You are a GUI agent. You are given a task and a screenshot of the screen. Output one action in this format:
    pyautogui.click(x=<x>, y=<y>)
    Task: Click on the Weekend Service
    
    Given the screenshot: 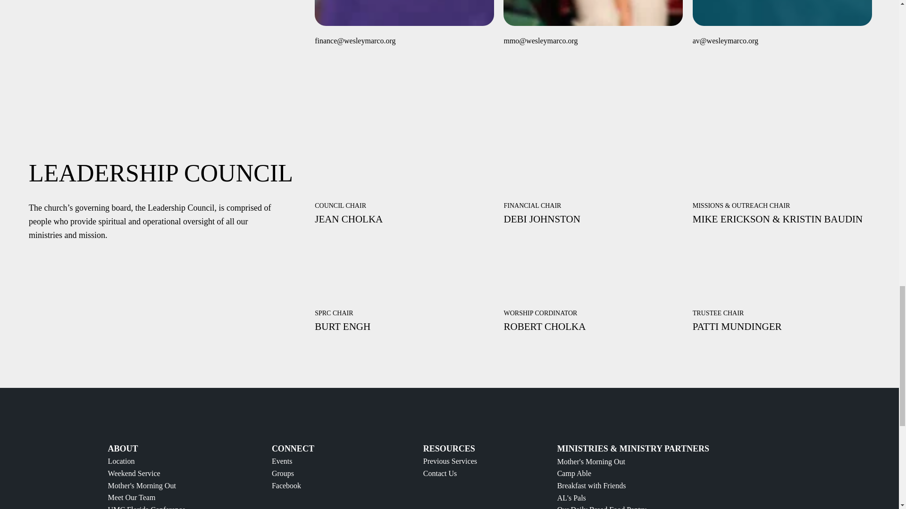 What is the action you would take?
    pyautogui.click(x=134, y=473)
    